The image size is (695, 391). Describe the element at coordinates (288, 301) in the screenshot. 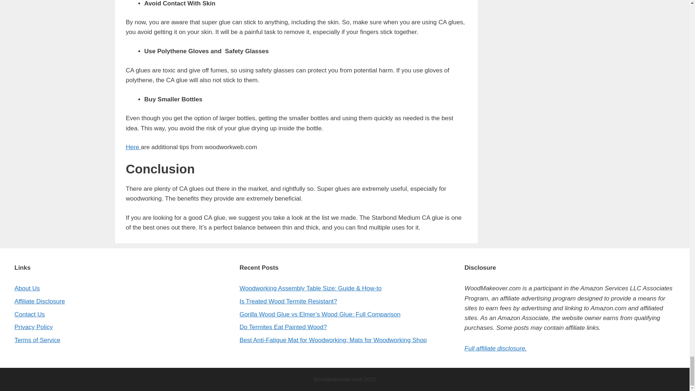

I see `Is Treated Wood Termite Resistant?` at that location.